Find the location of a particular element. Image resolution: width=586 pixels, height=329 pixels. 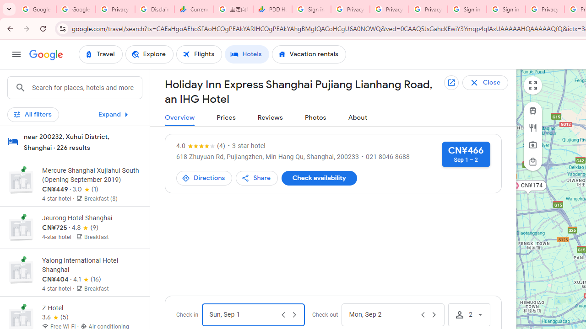

Travel is located at coordinates (100, 54).